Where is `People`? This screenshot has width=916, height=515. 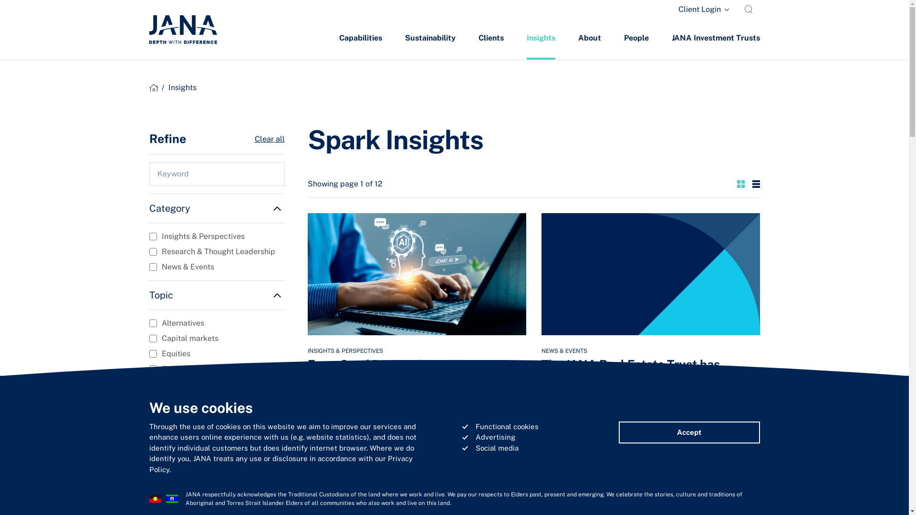 People is located at coordinates (636, 39).